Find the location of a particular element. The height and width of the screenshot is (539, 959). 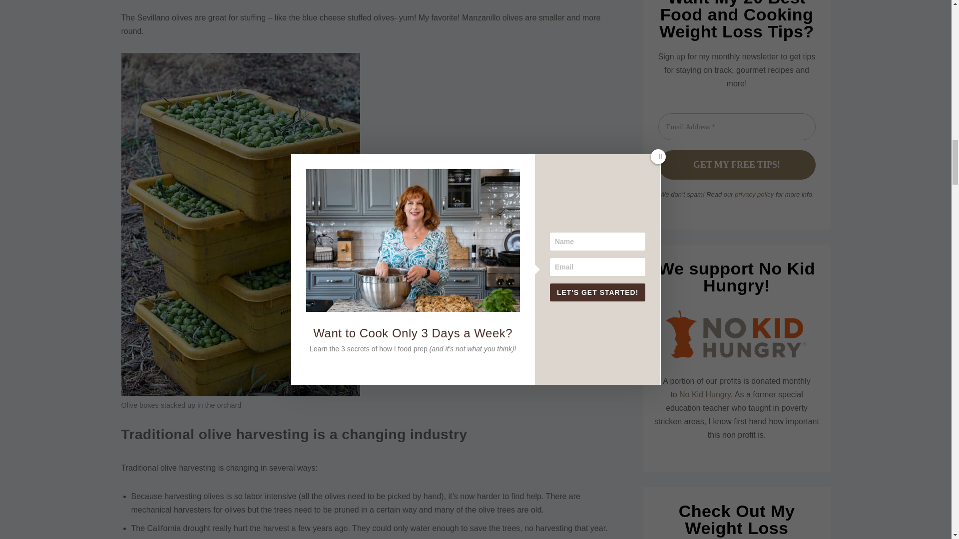

Email Address is located at coordinates (737, 127).